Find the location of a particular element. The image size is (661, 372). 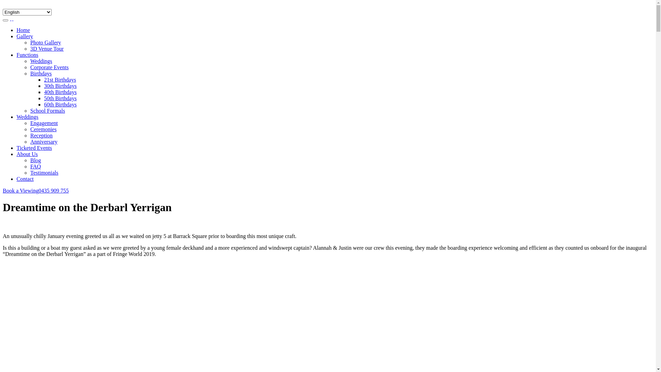

Blog is located at coordinates (36, 161).